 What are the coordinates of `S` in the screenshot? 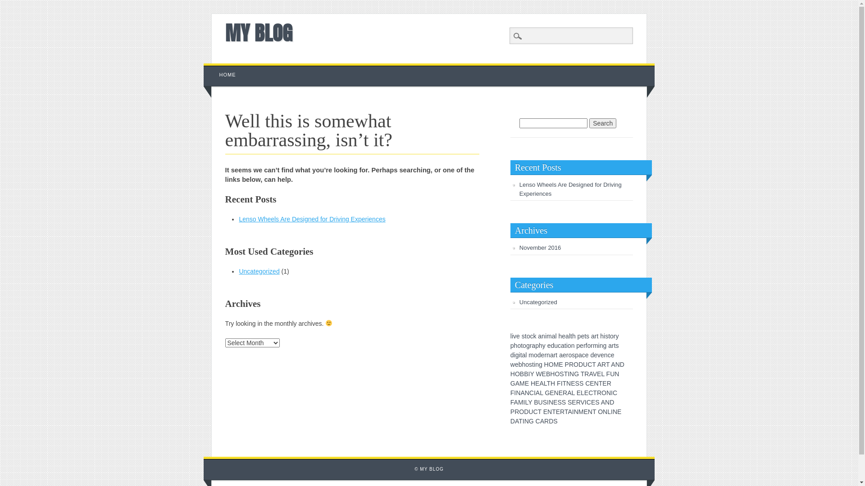 It's located at (545, 402).